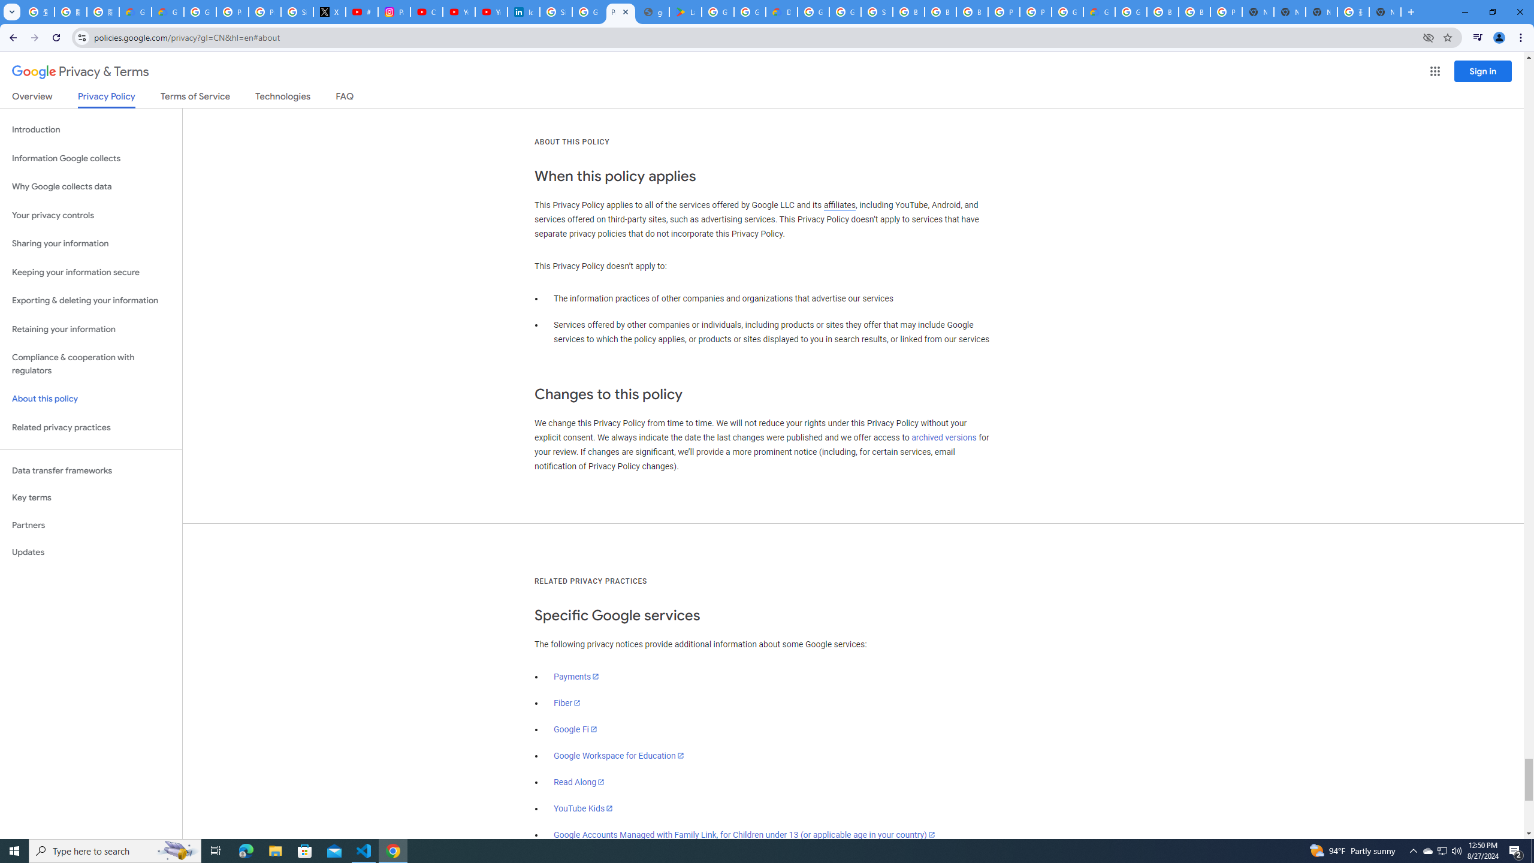  I want to click on Google Cloud Privacy Notice, so click(135, 12).